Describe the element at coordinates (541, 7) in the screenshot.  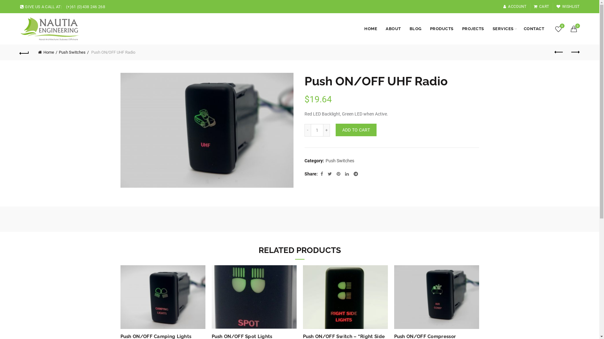
I see `CART` at that location.